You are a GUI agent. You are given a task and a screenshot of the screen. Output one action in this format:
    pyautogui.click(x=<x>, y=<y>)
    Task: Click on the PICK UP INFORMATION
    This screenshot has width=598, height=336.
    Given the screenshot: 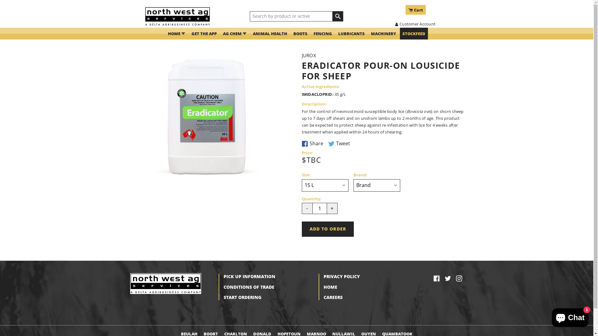 What is the action you would take?
    pyautogui.click(x=249, y=276)
    